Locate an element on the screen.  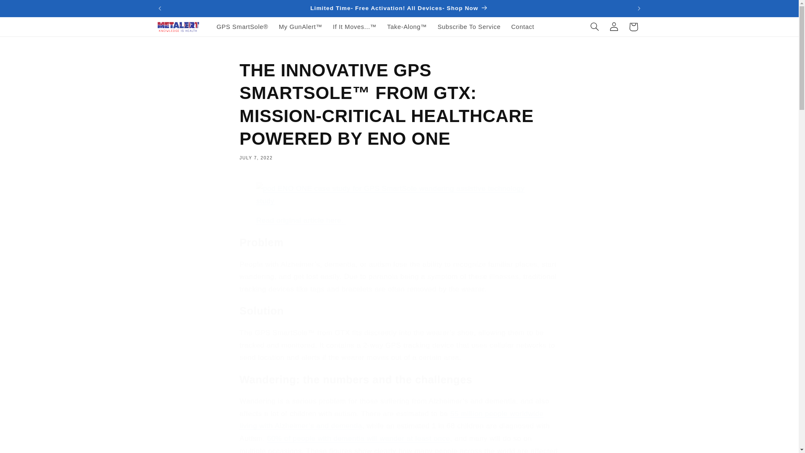
Log in is located at coordinates (614, 27).